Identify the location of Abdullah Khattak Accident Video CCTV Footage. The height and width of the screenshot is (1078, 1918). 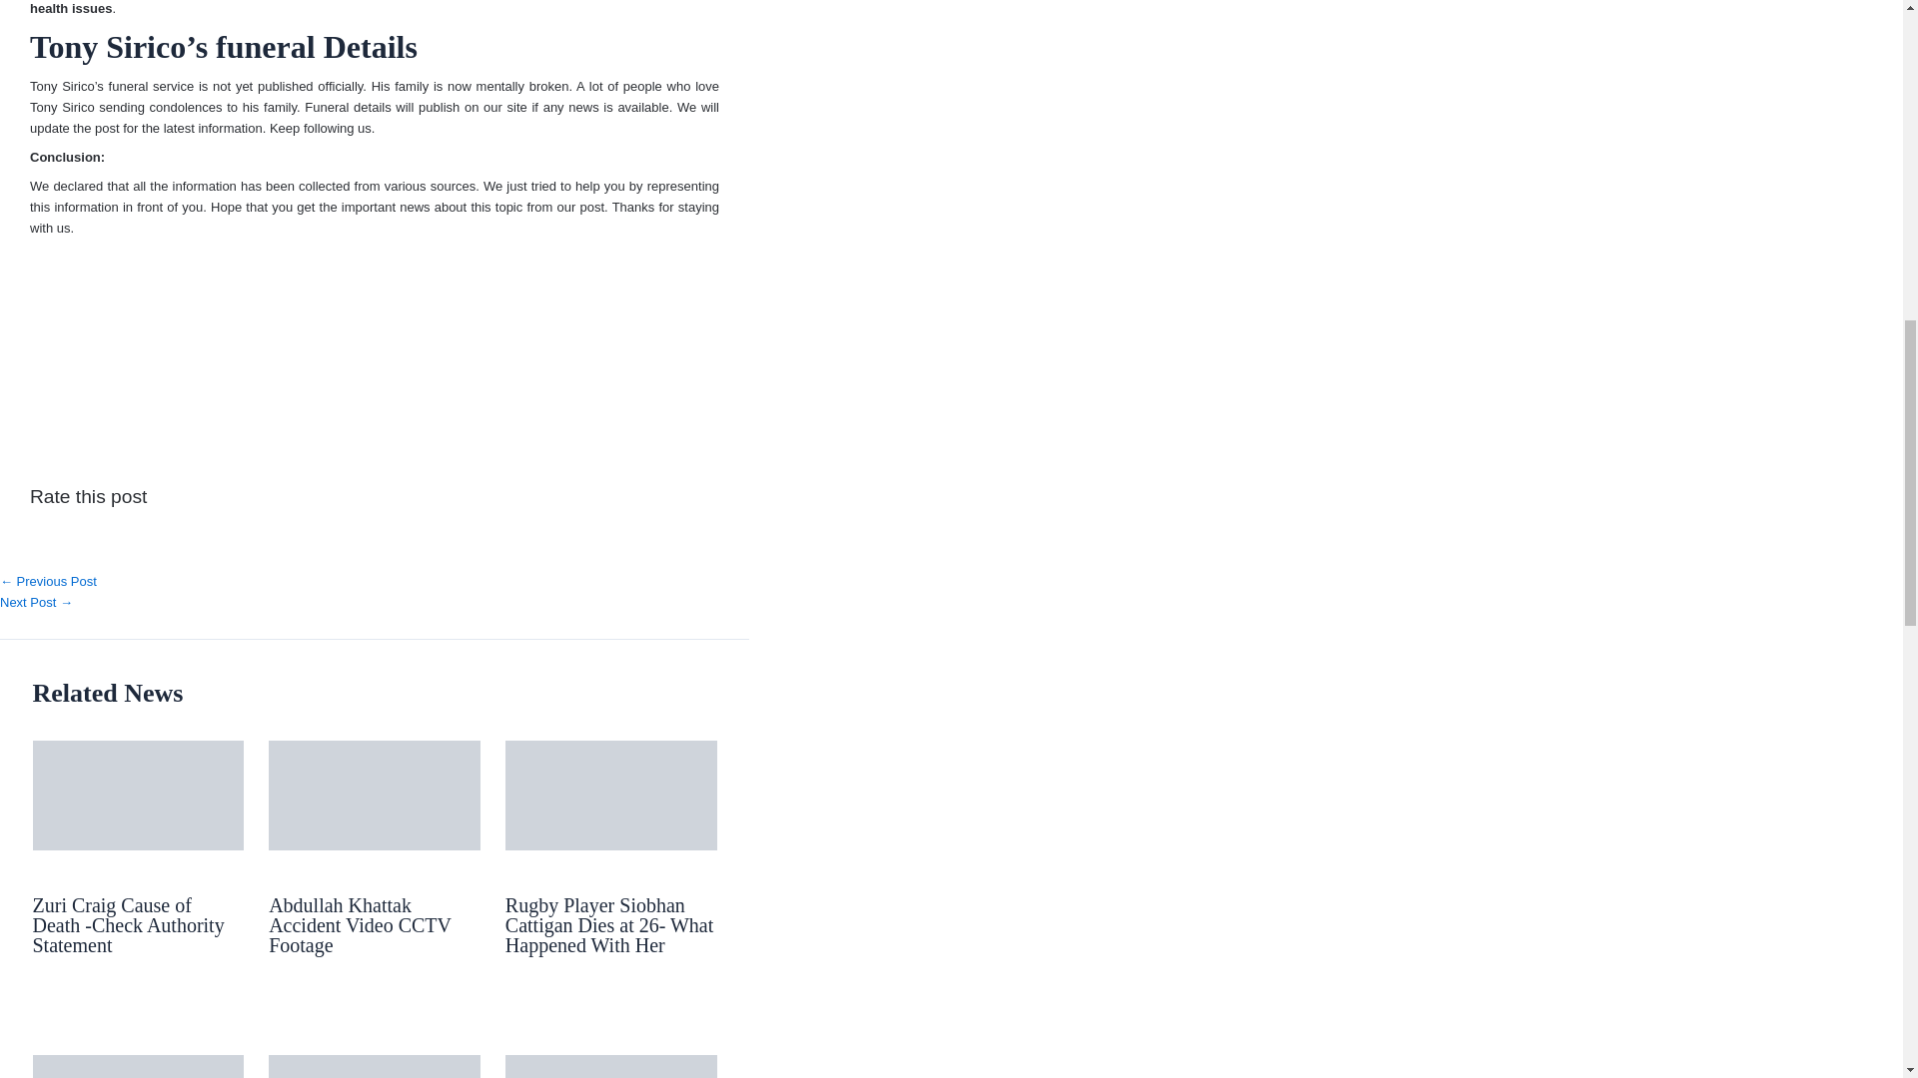
(360, 924).